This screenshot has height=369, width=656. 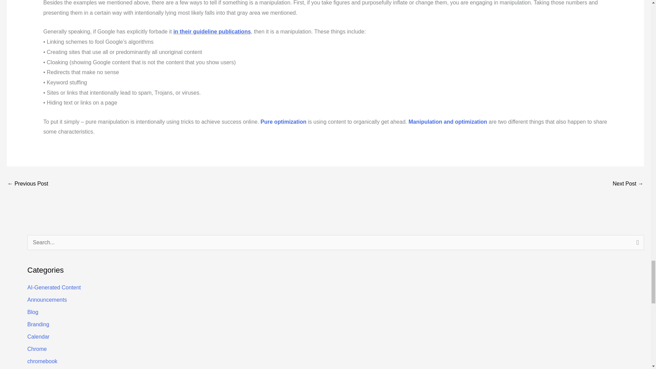 What do you see at coordinates (448, 122) in the screenshot?
I see `Manipulation and optimization` at bounding box center [448, 122].